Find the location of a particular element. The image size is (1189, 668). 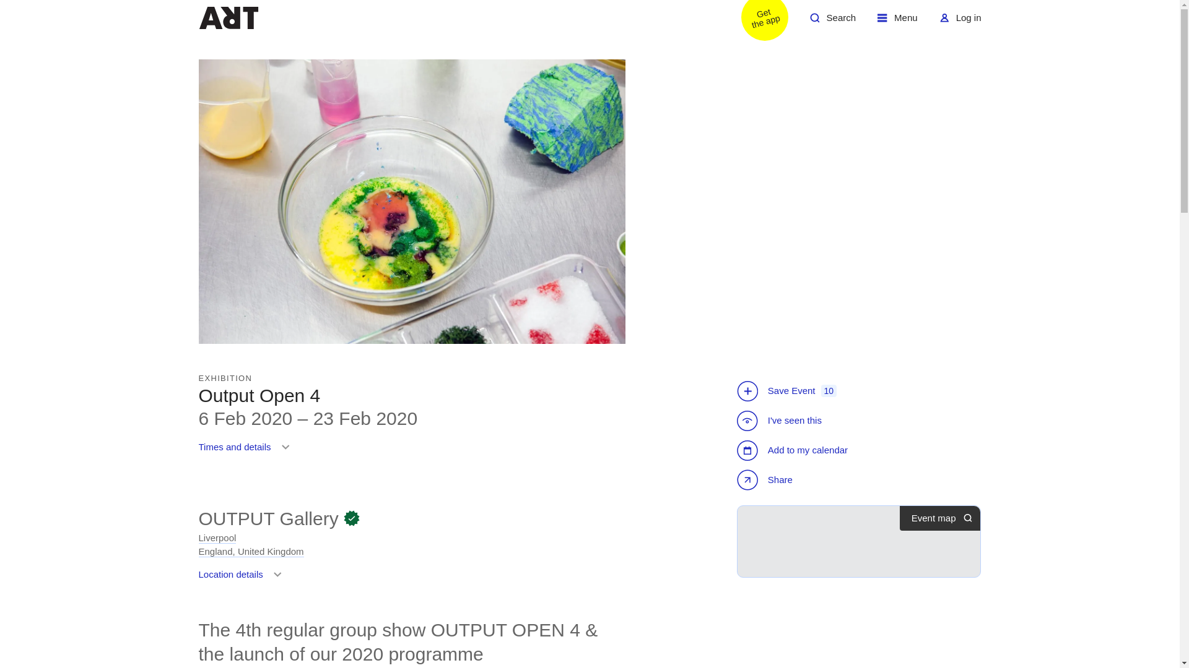

Share is located at coordinates (757, 22).